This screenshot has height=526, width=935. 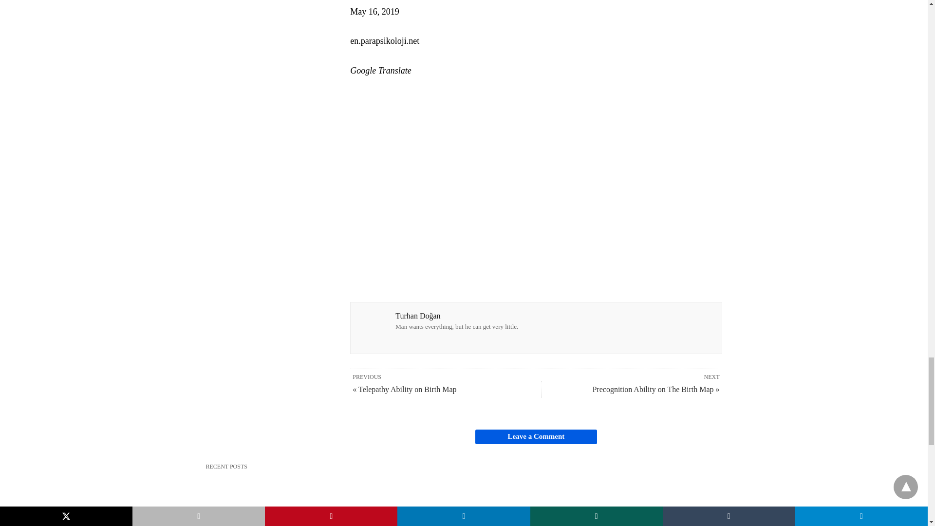 I want to click on Leave a Comment, so click(x=536, y=436).